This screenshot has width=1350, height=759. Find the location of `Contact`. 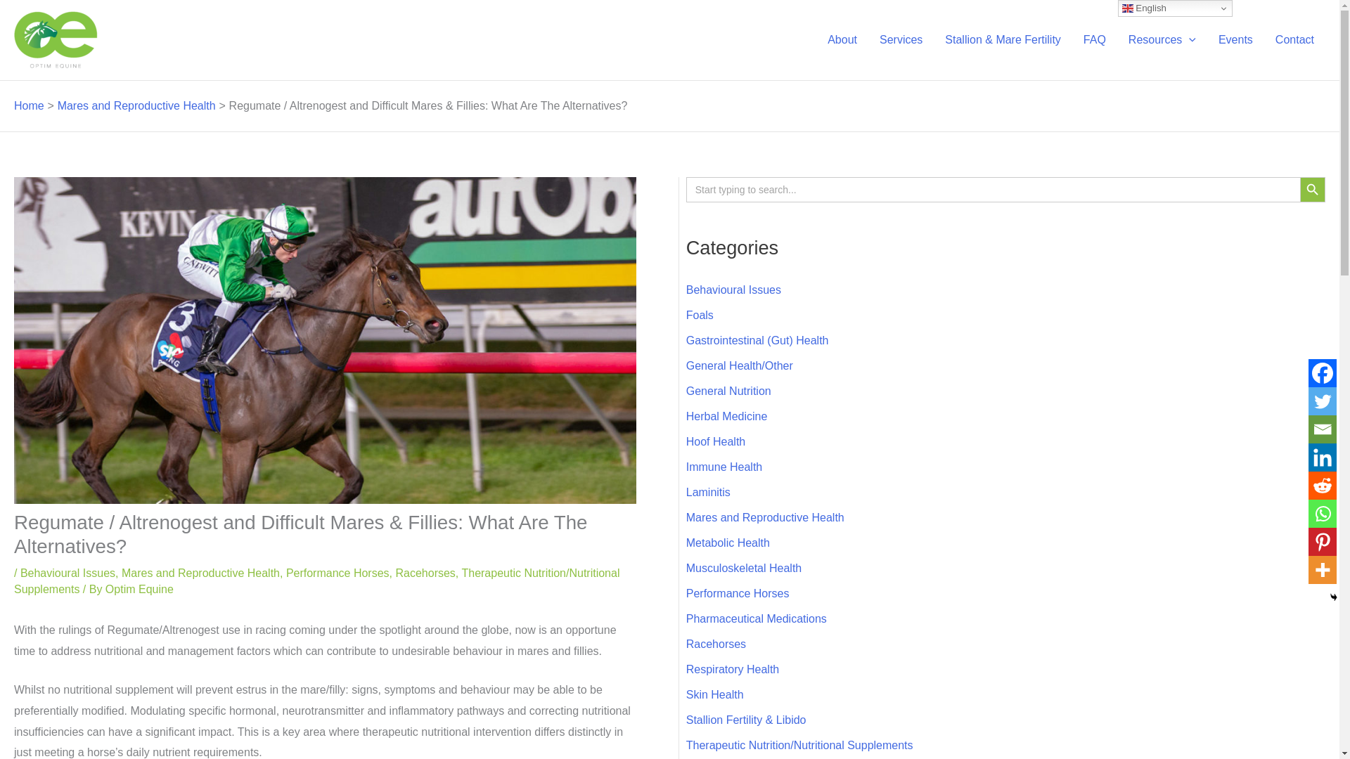

Contact is located at coordinates (1294, 39).